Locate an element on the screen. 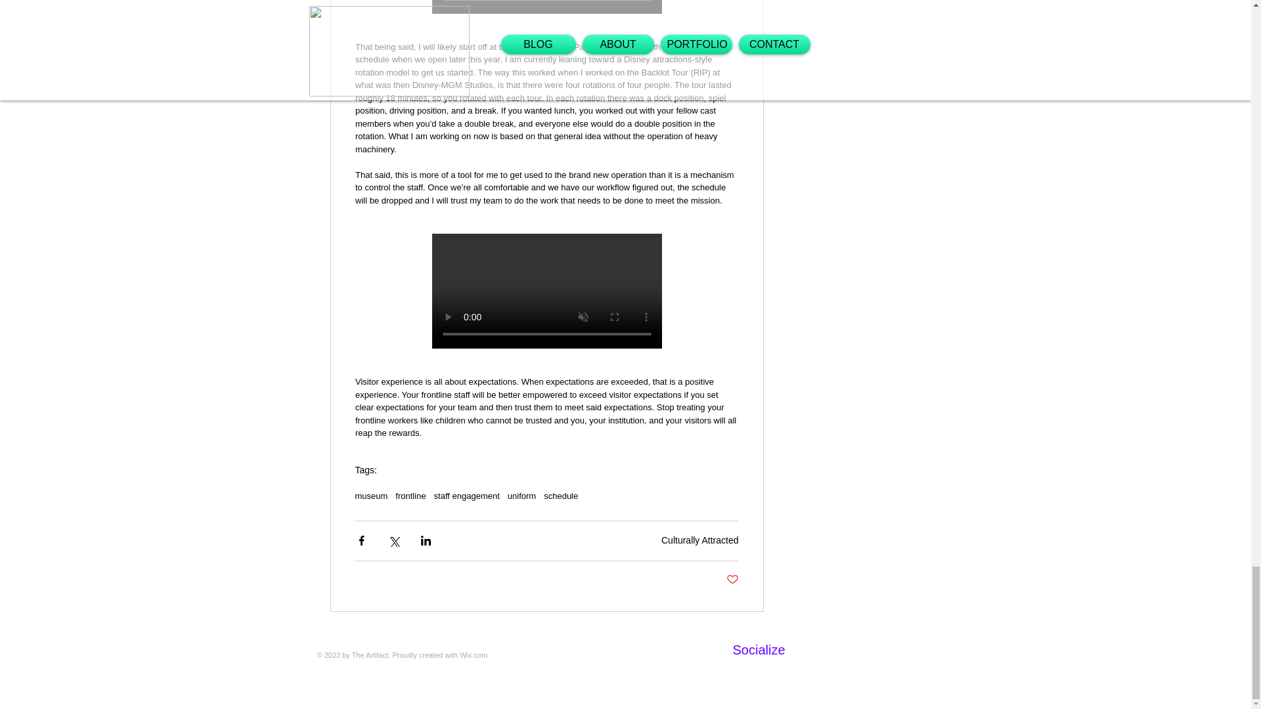  uniform is located at coordinates (521, 496).